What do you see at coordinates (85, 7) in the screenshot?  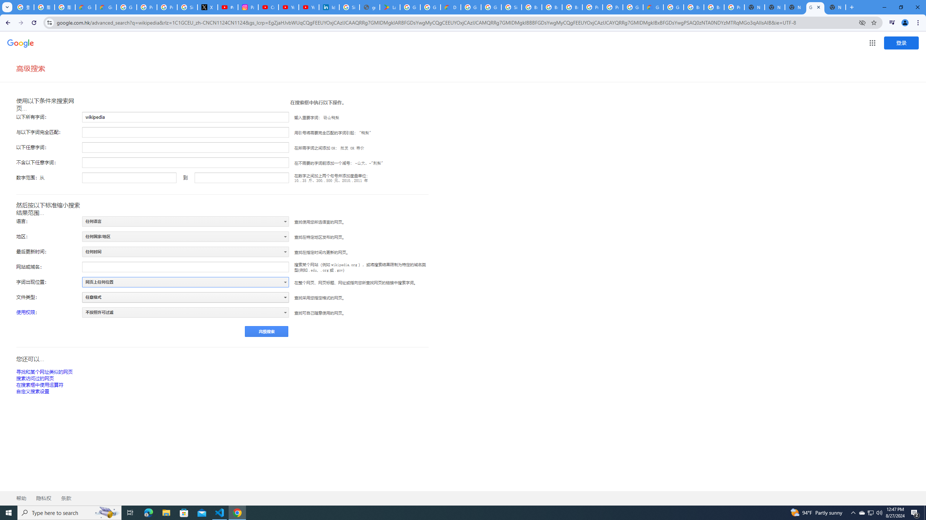 I see `Google Cloud Privacy Notice` at bounding box center [85, 7].